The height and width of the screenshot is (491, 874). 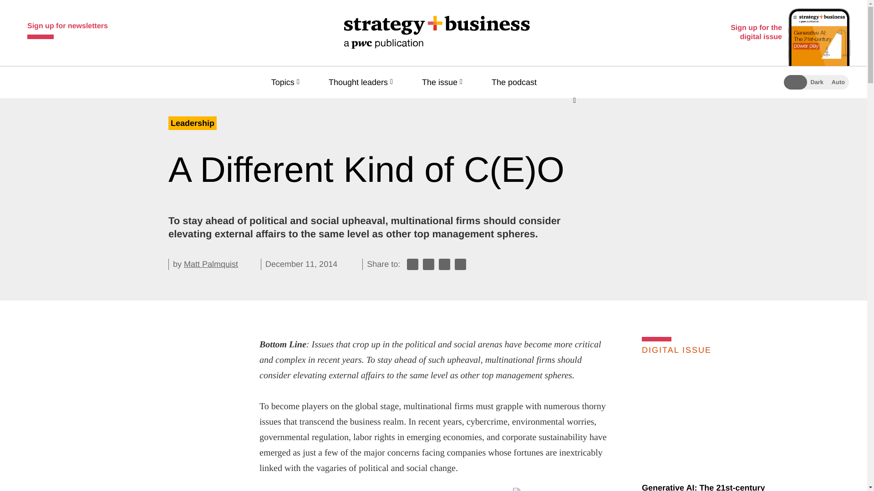 What do you see at coordinates (444, 82) in the screenshot?
I see `The issue` at bounding box center [444, 82].